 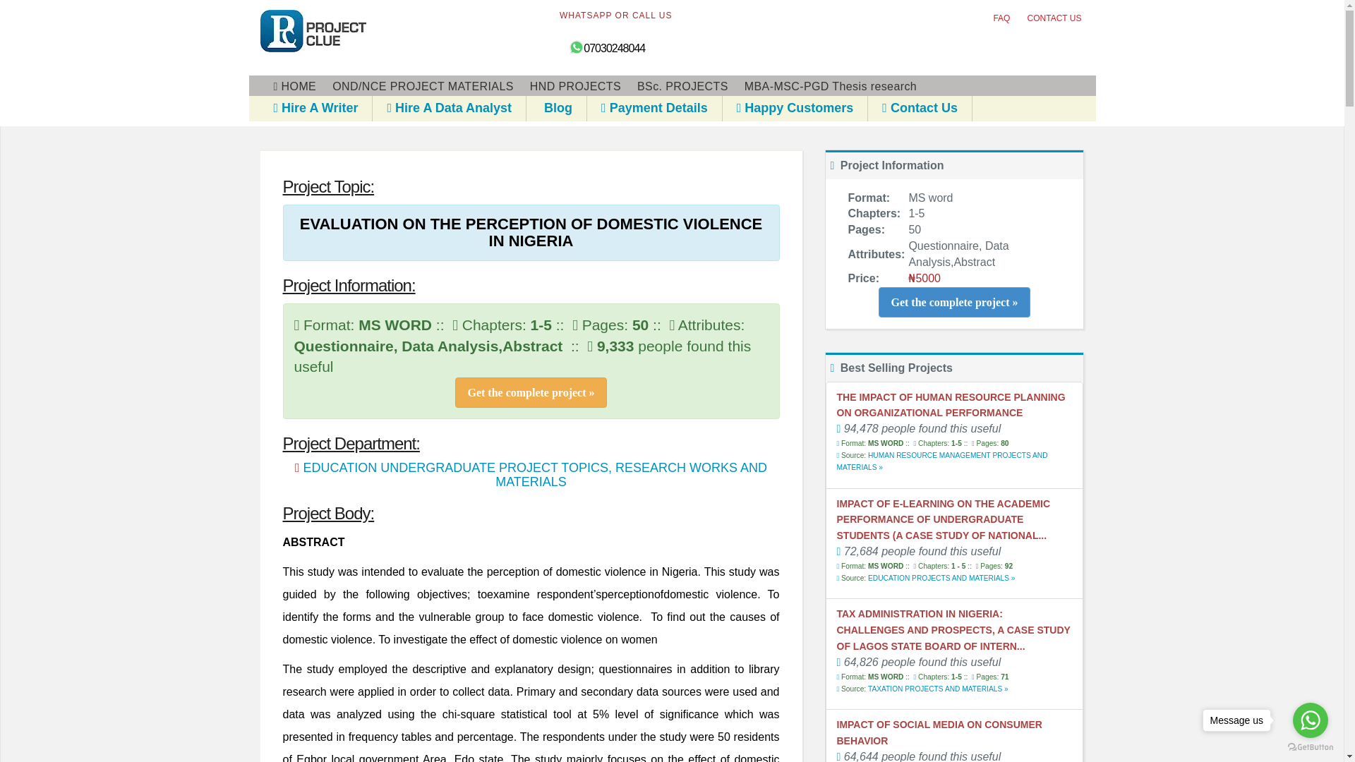 What do you see at coordinates (316, 107) in the screenshot?
I see `Hire A Writer` at bounding box center [316, 107].